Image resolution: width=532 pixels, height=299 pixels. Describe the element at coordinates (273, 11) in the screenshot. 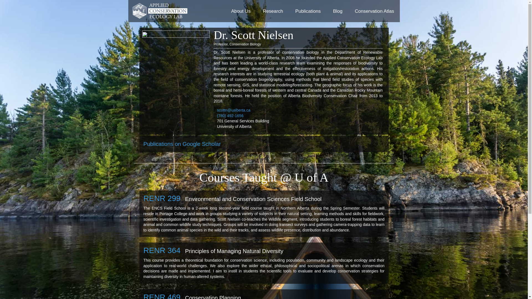

I see `Research` at that location.